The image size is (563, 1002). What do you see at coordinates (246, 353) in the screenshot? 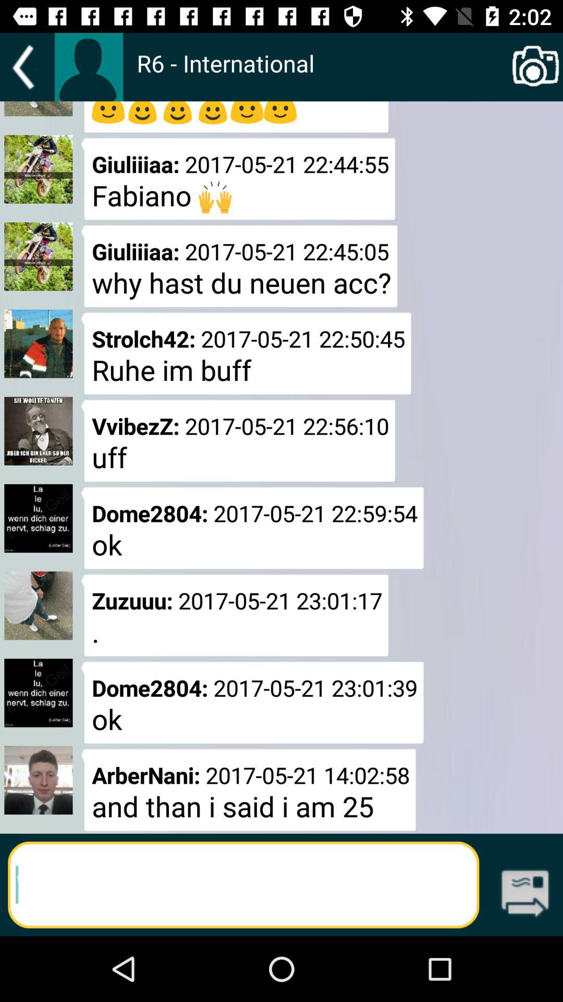
I see `turn off the app below the giuliiiaa 2017 05 item` at bounding box center [246, 353].